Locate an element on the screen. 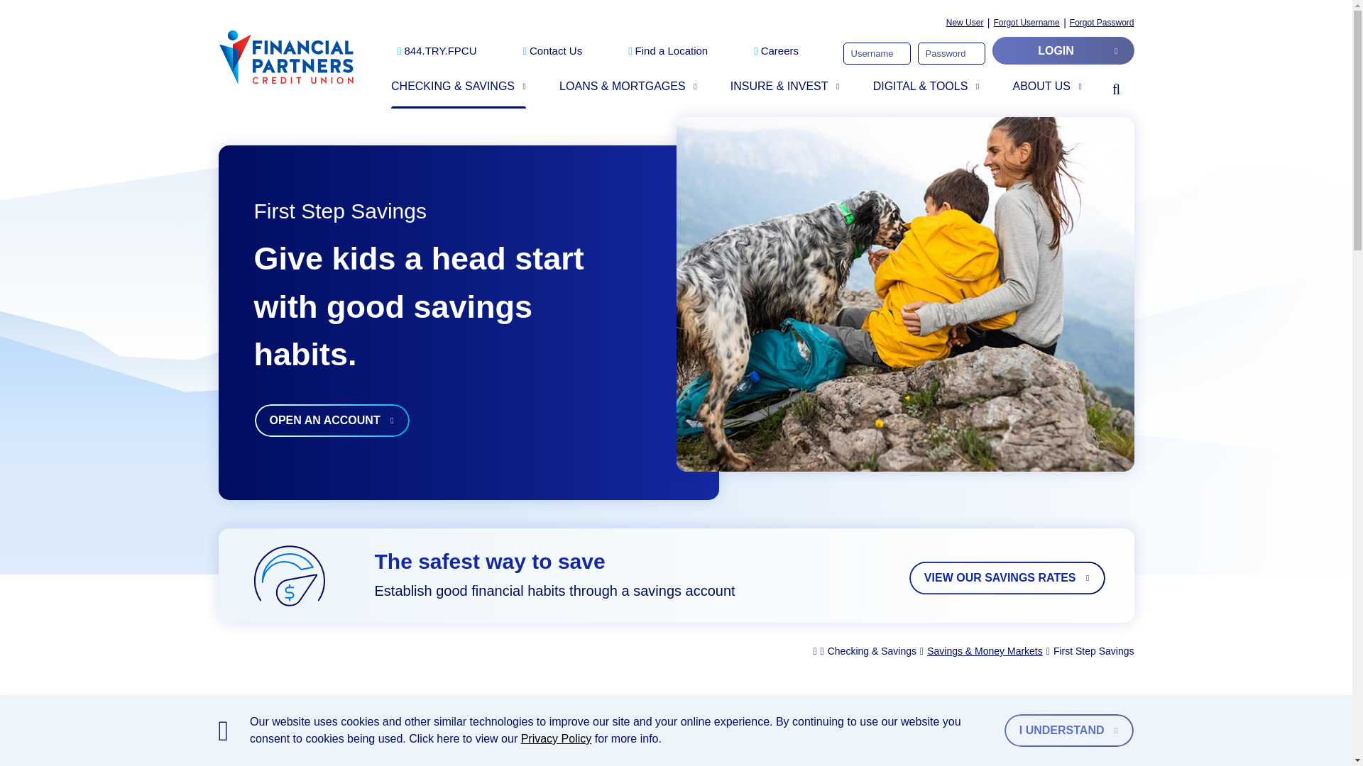  Careers is located at coordinates (776, 51).